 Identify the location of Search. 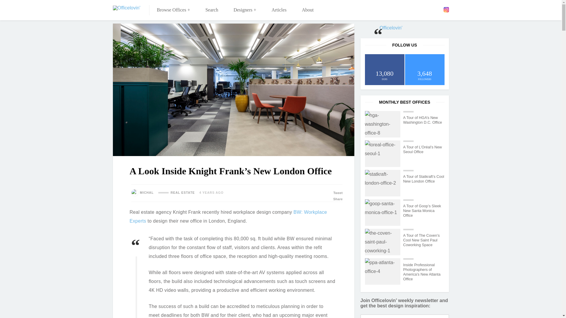
(212, 10).